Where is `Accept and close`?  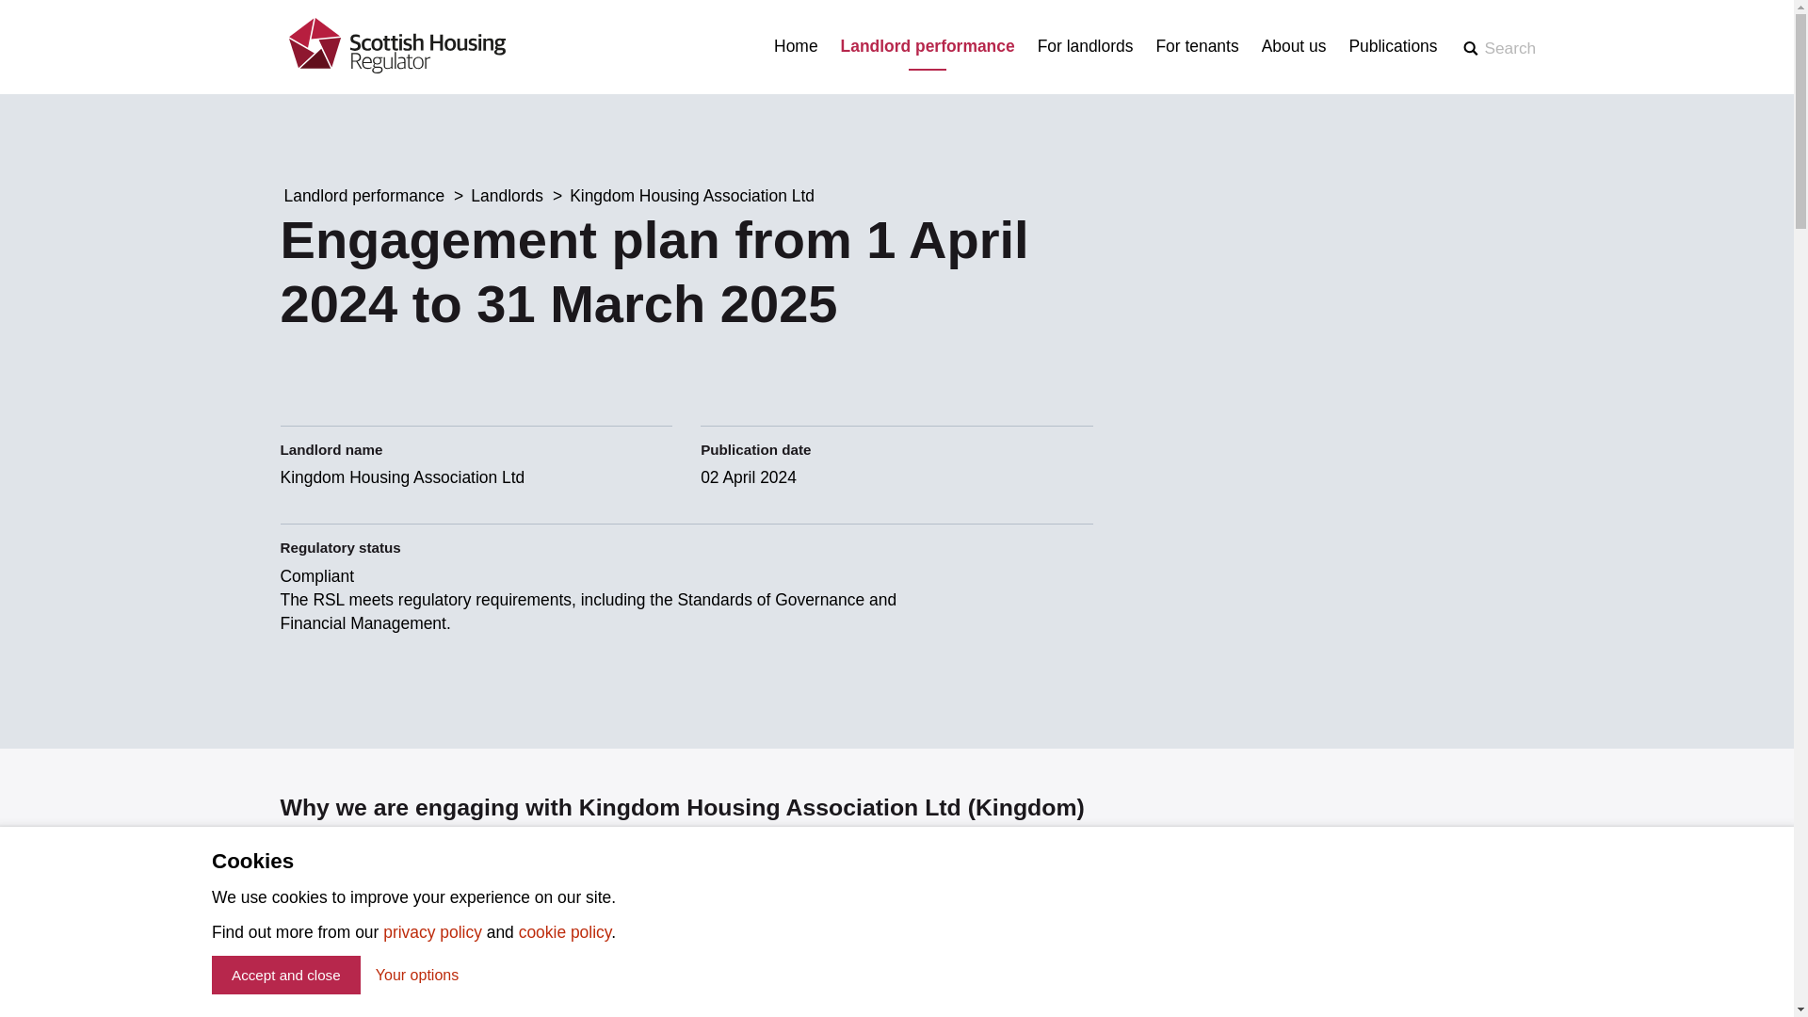
Accept and close is located at coordinates (285, 976).